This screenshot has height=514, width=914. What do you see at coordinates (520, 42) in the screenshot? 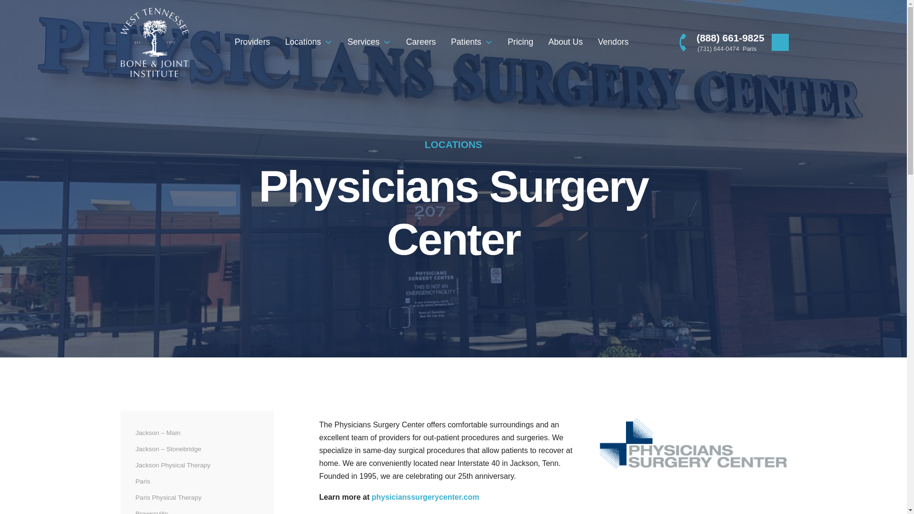
I see `Pricing` at bounding box center [520, 42].